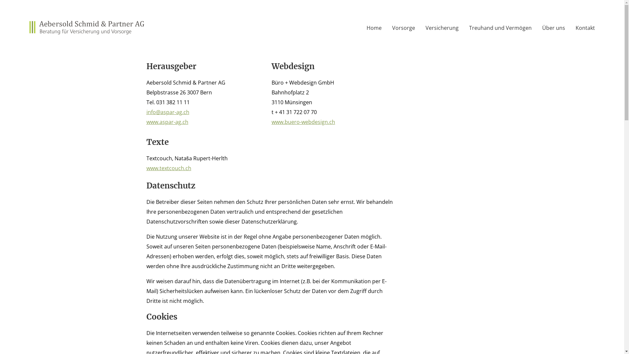 The image size is (629, 354). Describe the element at coordinates (403, 28) in the screenshot. I see `Vorsorge` at that location.